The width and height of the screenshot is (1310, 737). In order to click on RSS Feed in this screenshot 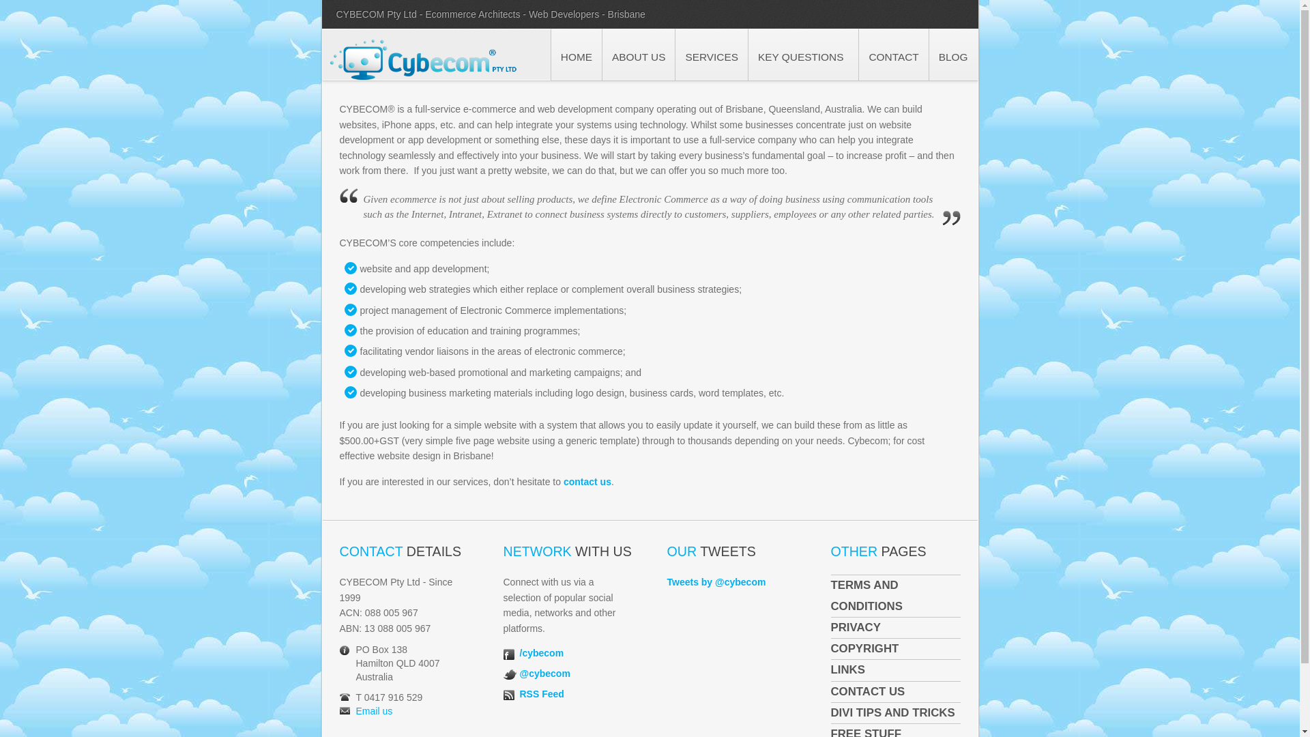, I will do `click(542, 694)`.